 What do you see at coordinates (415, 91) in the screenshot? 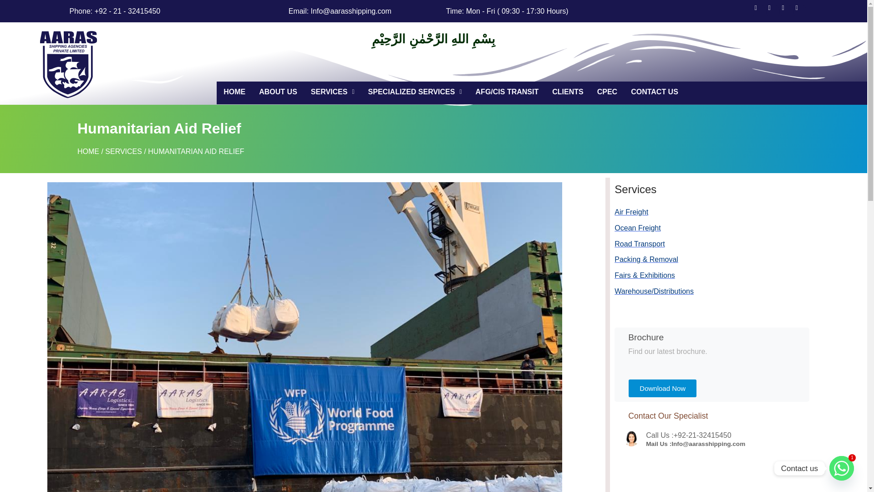
I see `SPECIALIZED SERVICES` at bounding box center [415, 91].